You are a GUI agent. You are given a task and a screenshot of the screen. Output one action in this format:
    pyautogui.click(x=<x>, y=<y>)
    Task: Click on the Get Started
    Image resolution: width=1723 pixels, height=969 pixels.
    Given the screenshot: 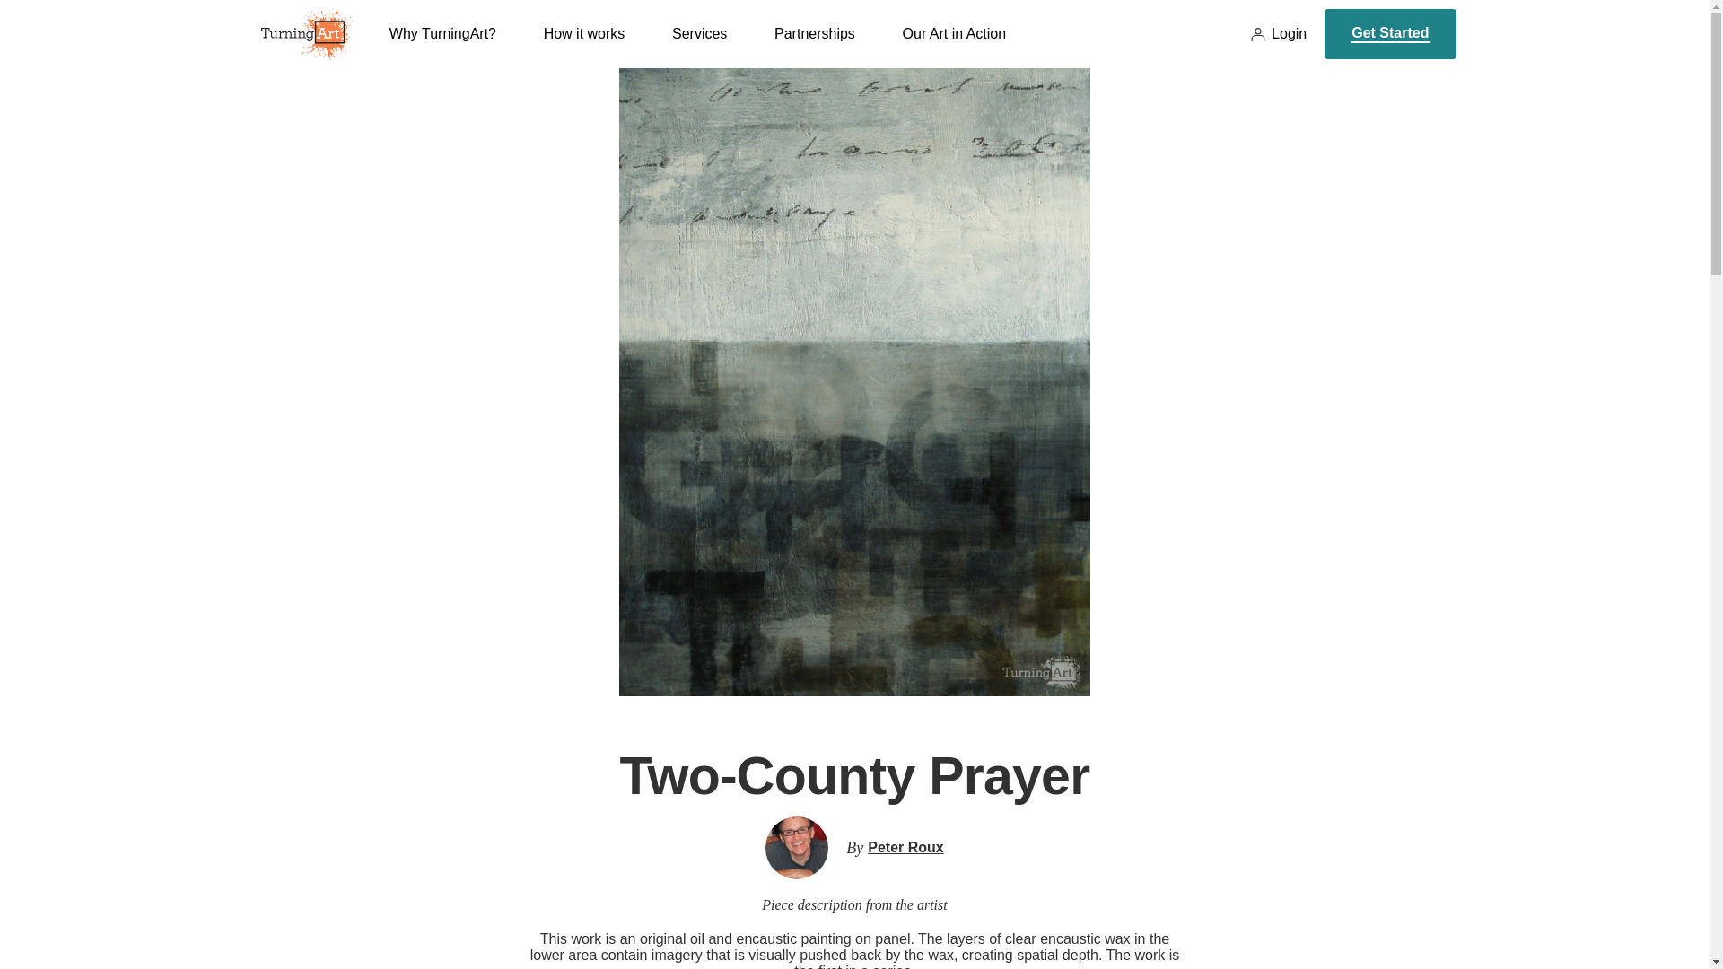 What is the action you would take?
    pyautogui.click(x=1390, y=33)
    